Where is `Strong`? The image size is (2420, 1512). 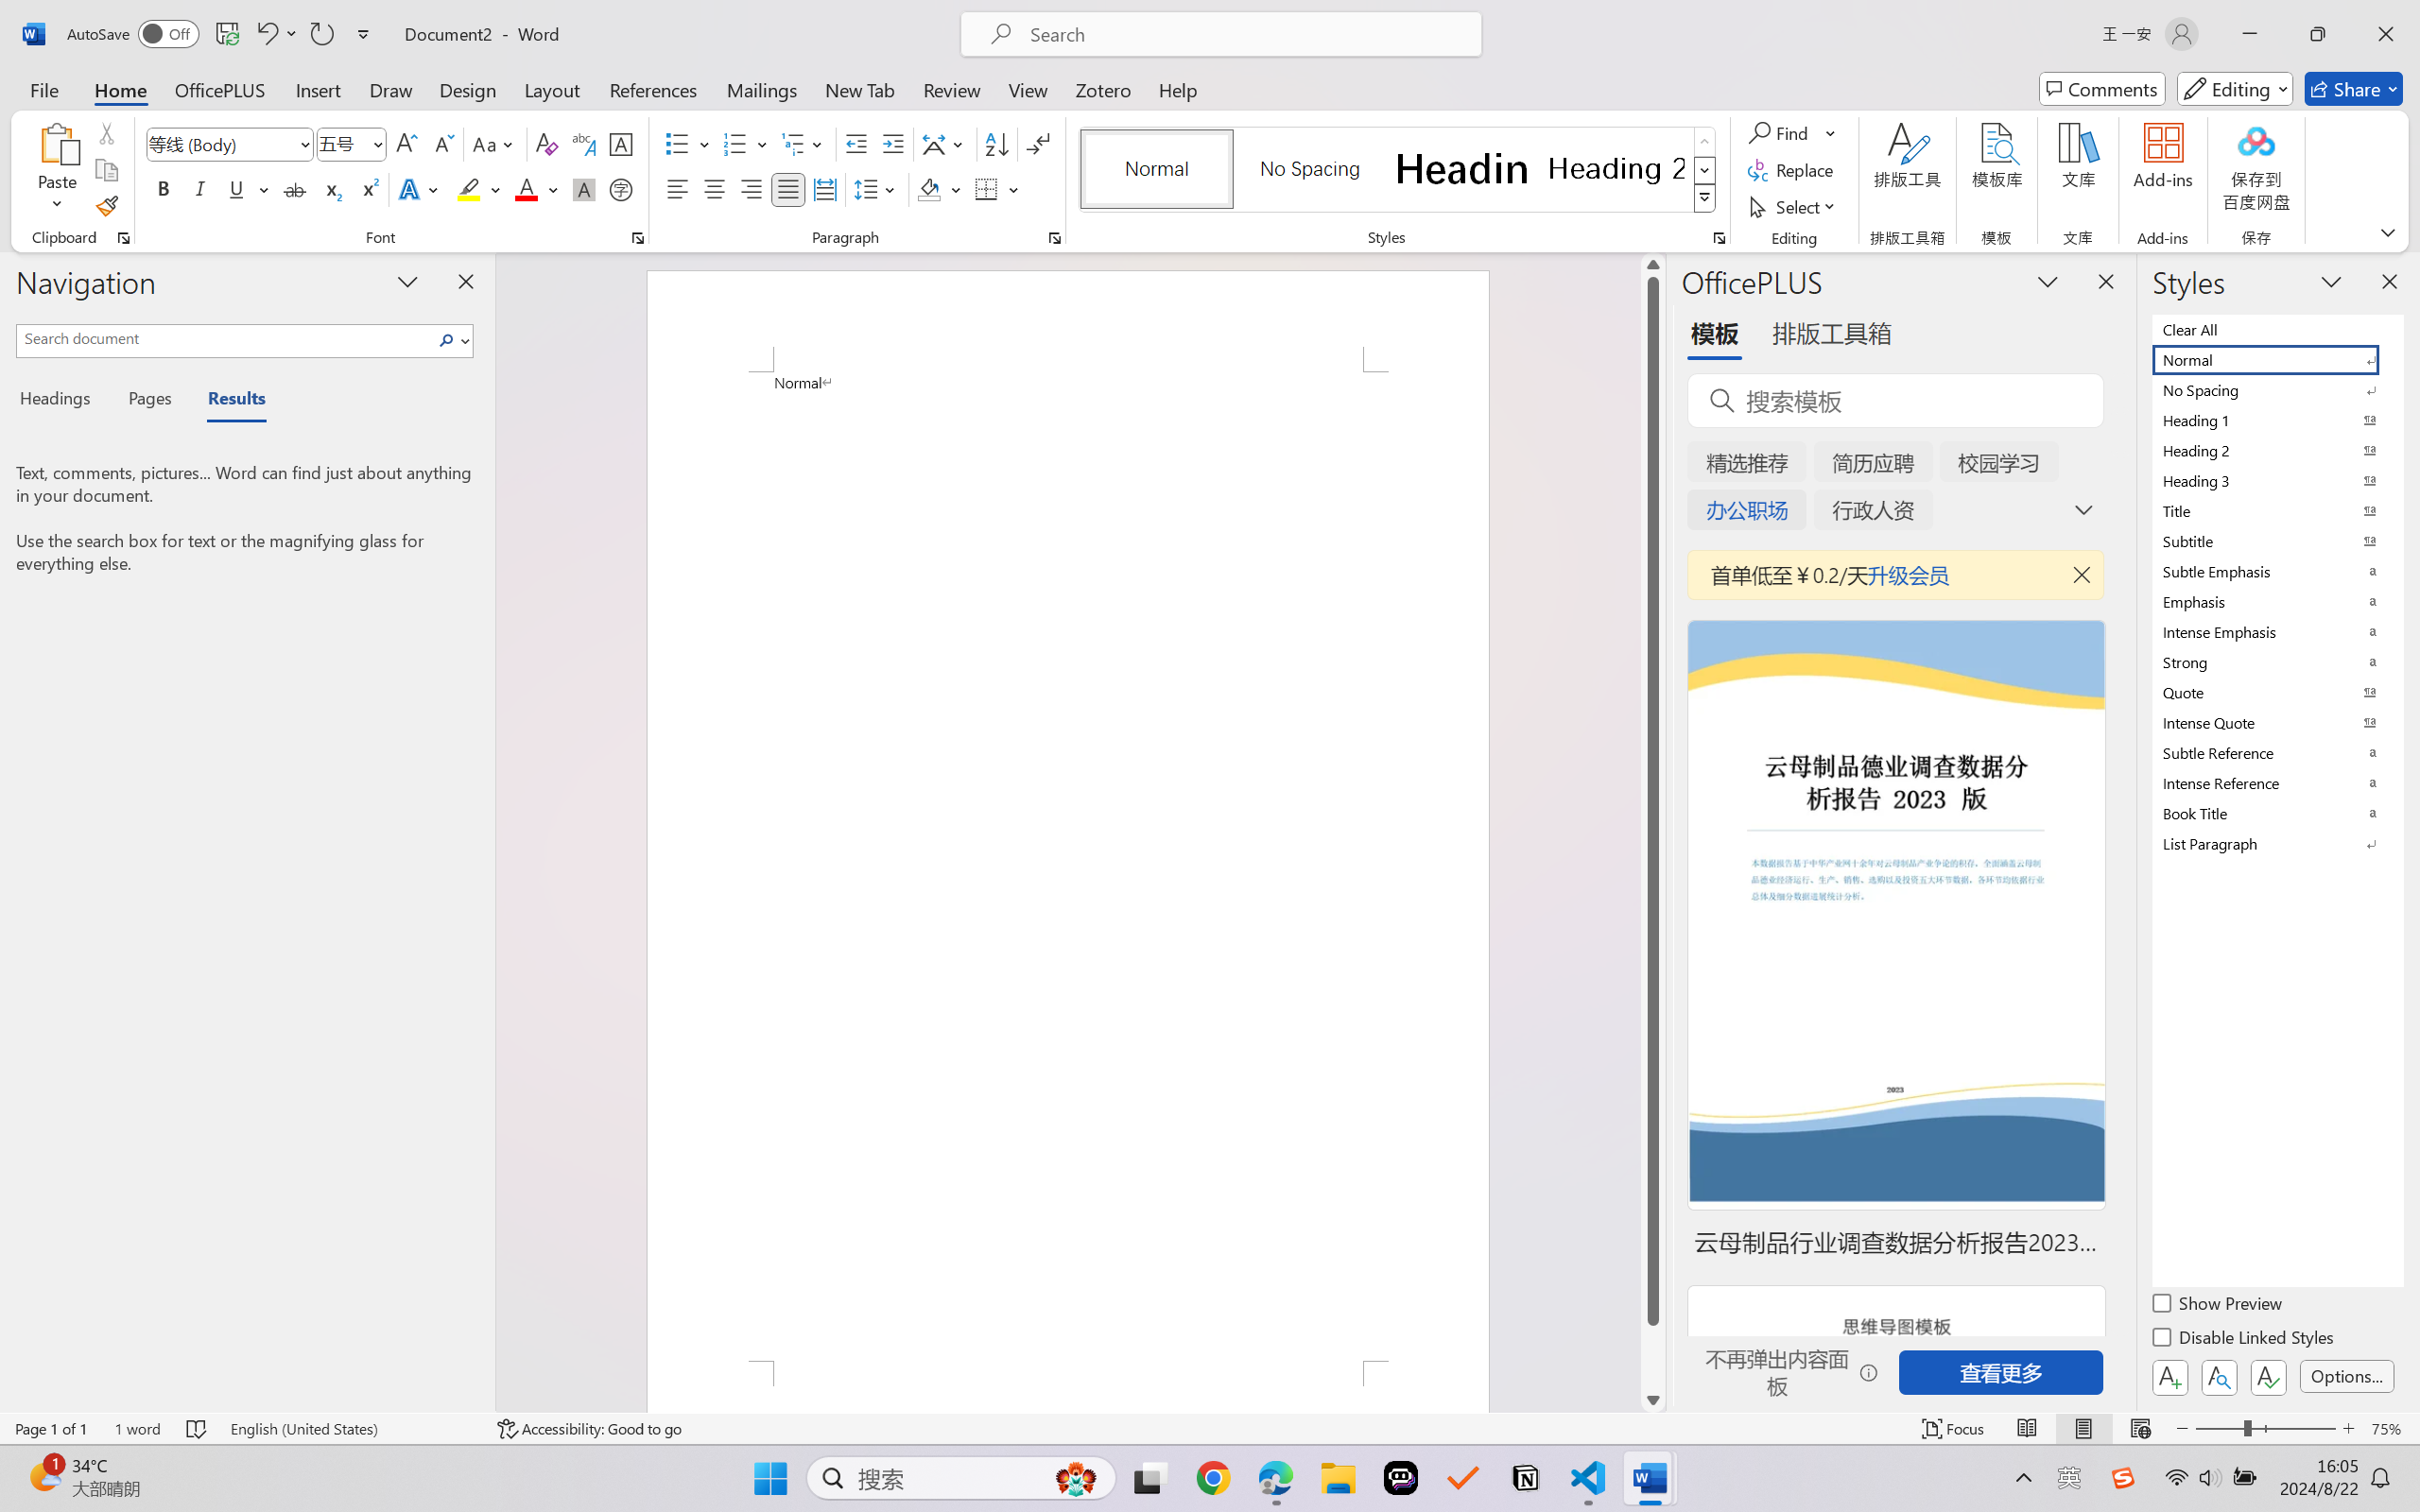 Strong is located at coordinates (2276, 661).